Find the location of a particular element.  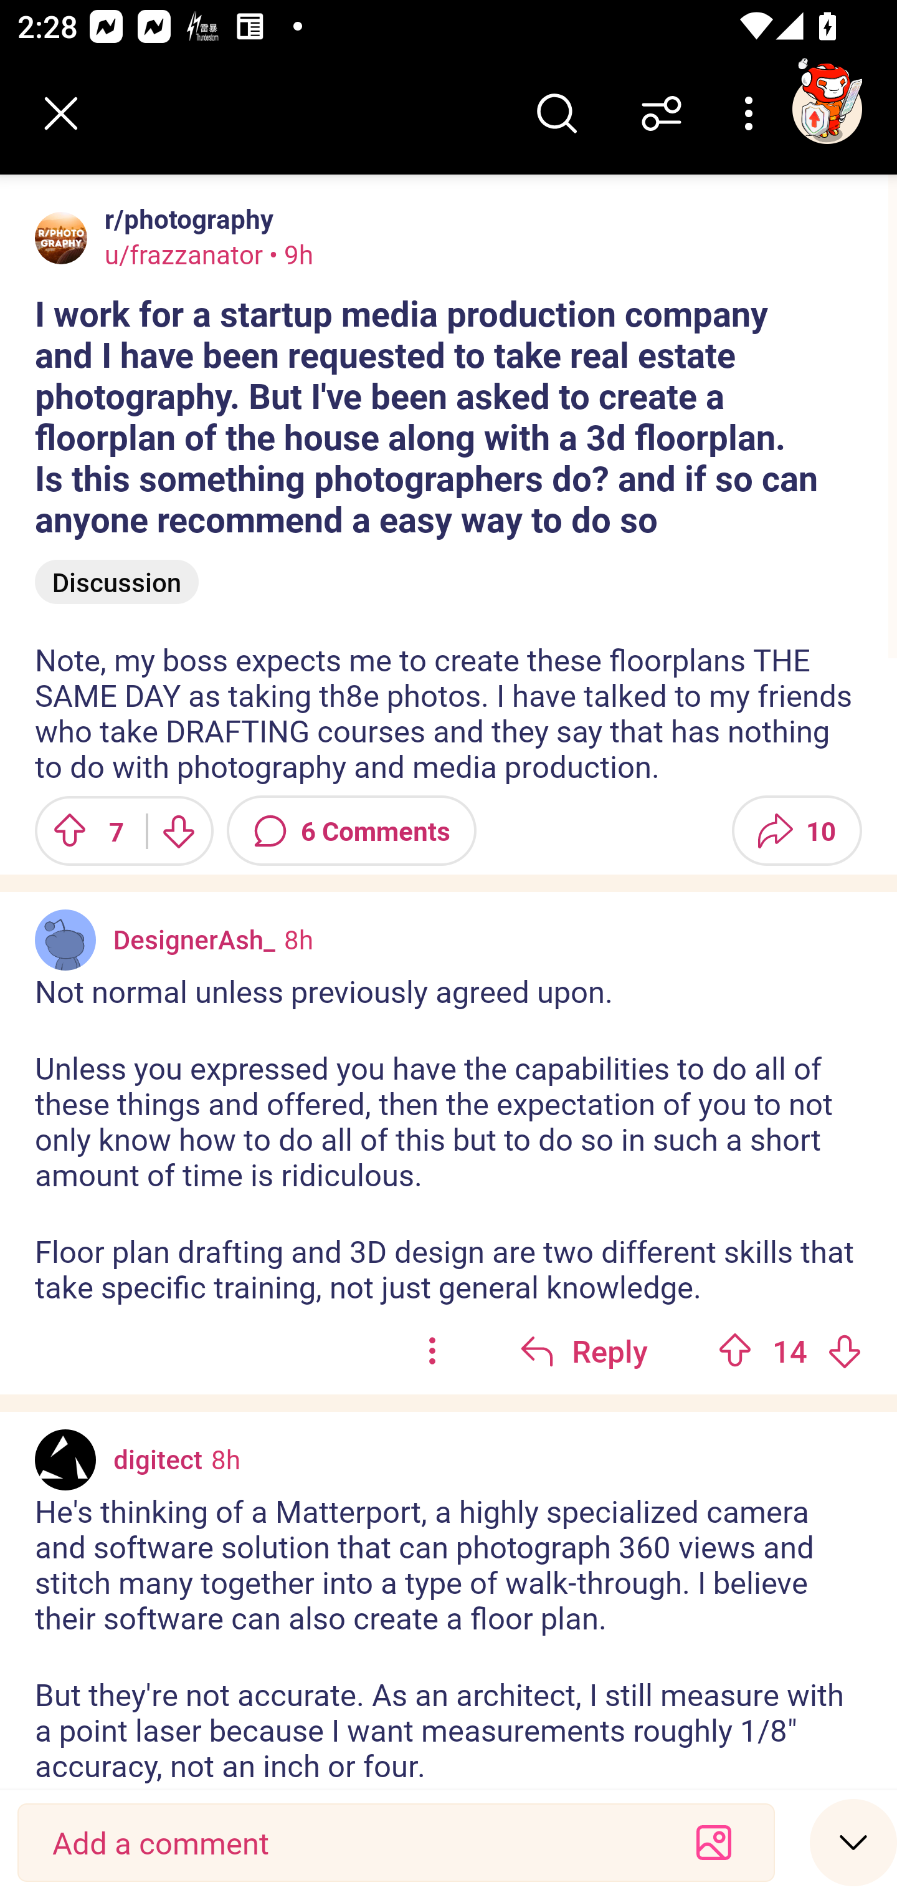

Speed read is located at coordinates (853, 1841).